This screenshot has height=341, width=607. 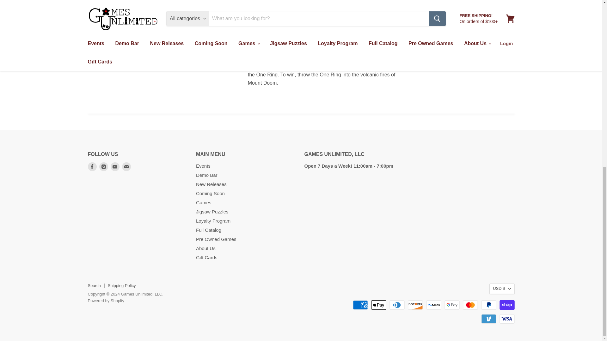 What do you see at coordinates (397, 305) in the screenshot?
I see `Diners Club` at bounding box center [397, 305].